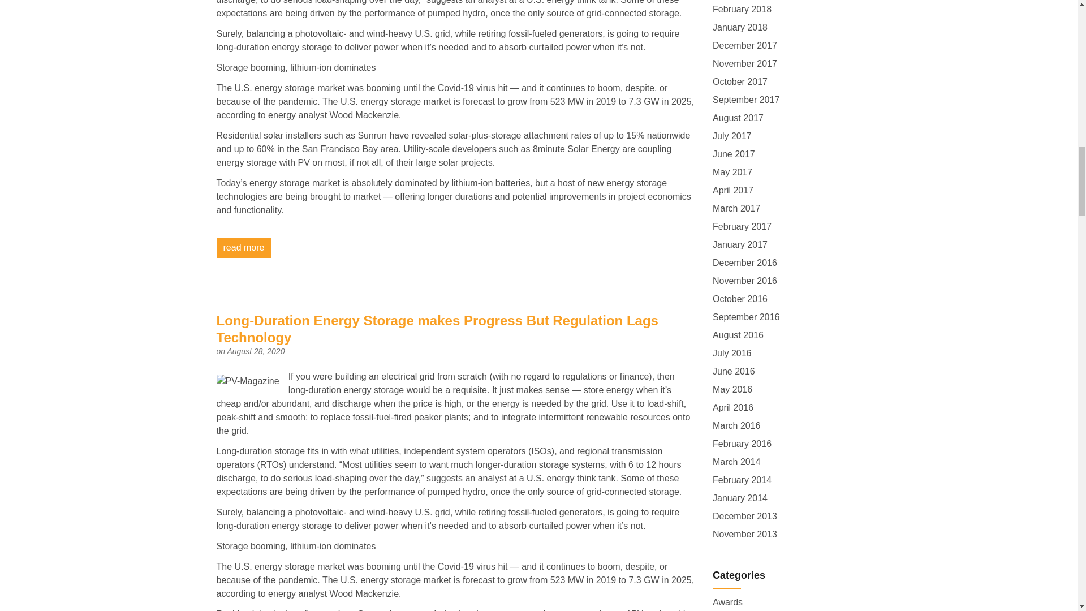  What do you see at coordinates (243, 248) in the screenshot?
I see `read more` at bounding box center [243, 248].